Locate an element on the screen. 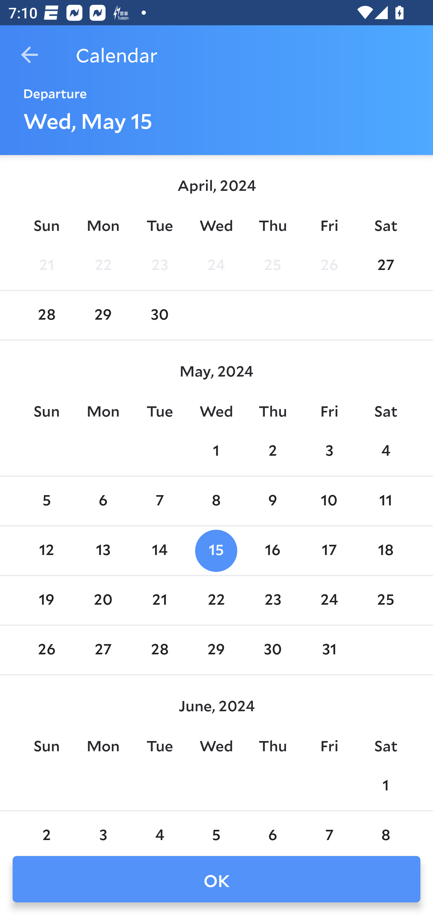 This screenshot has width=433, height=915. 8 is located at coordinates (216, 501).